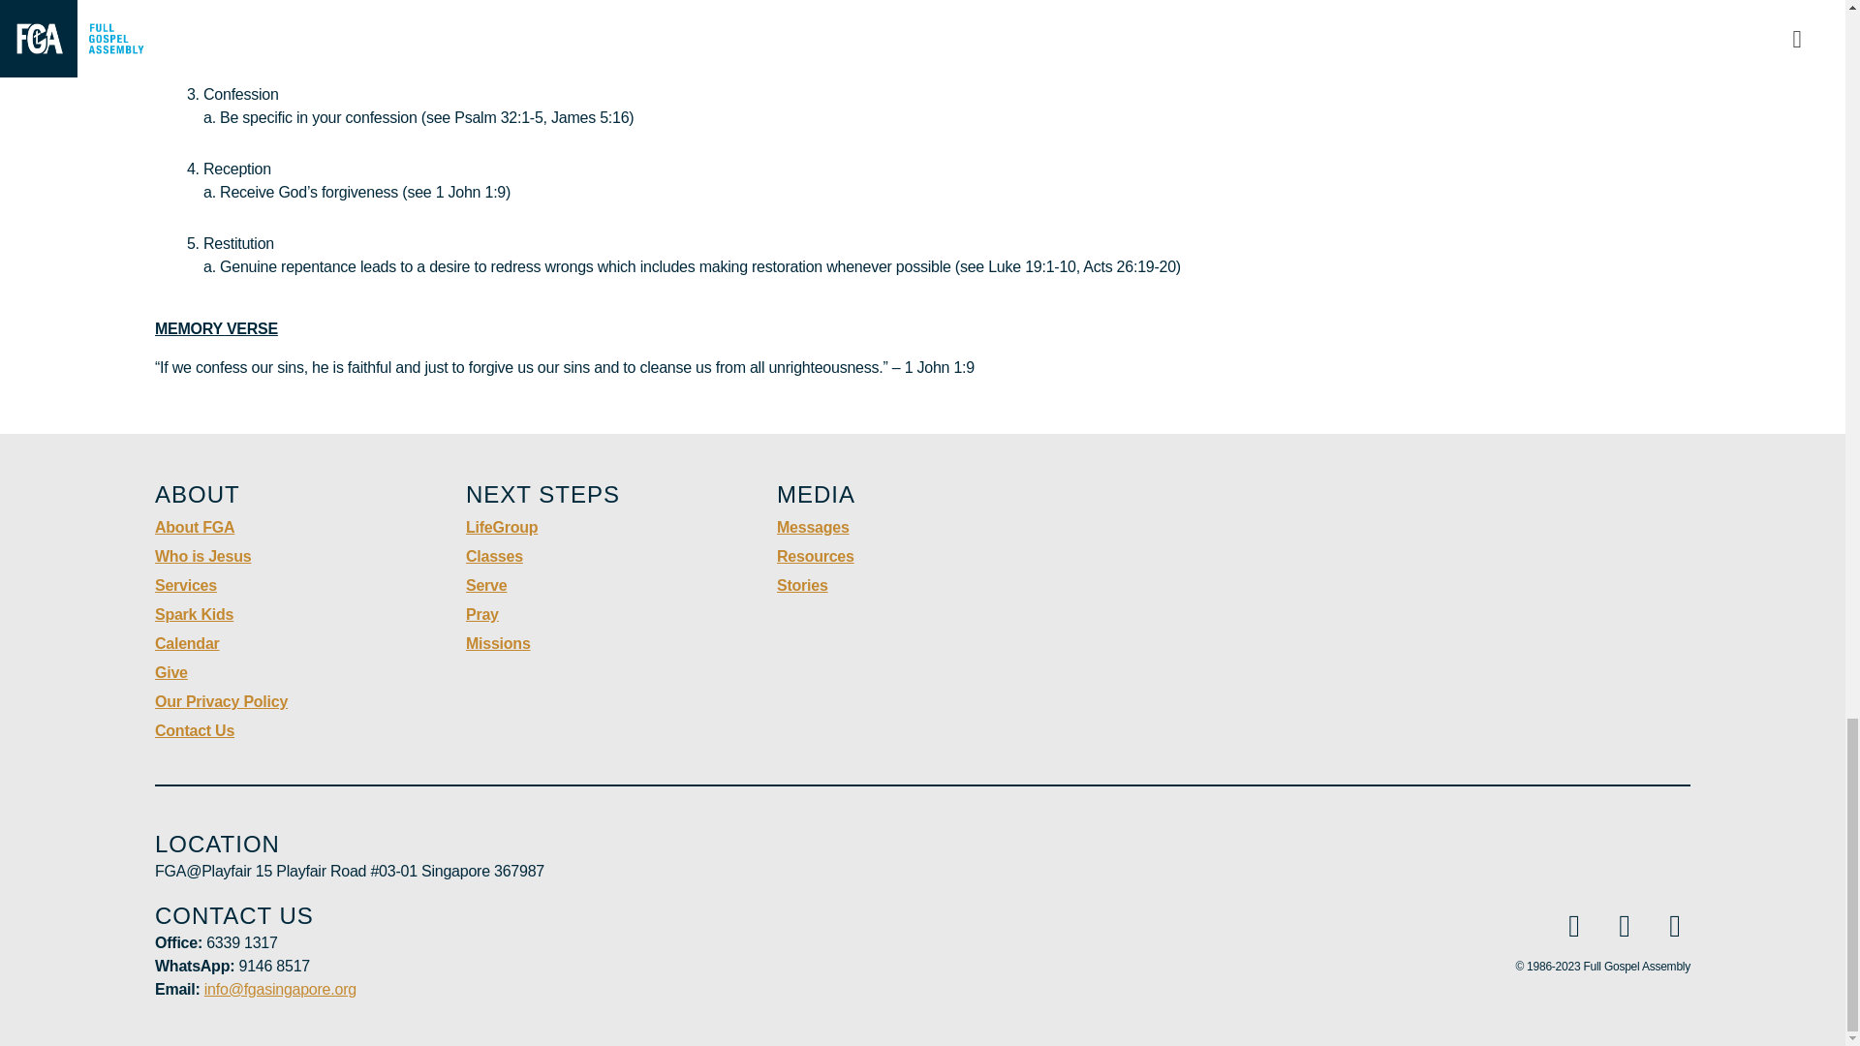  I want to click on Services, so click(186, 585).